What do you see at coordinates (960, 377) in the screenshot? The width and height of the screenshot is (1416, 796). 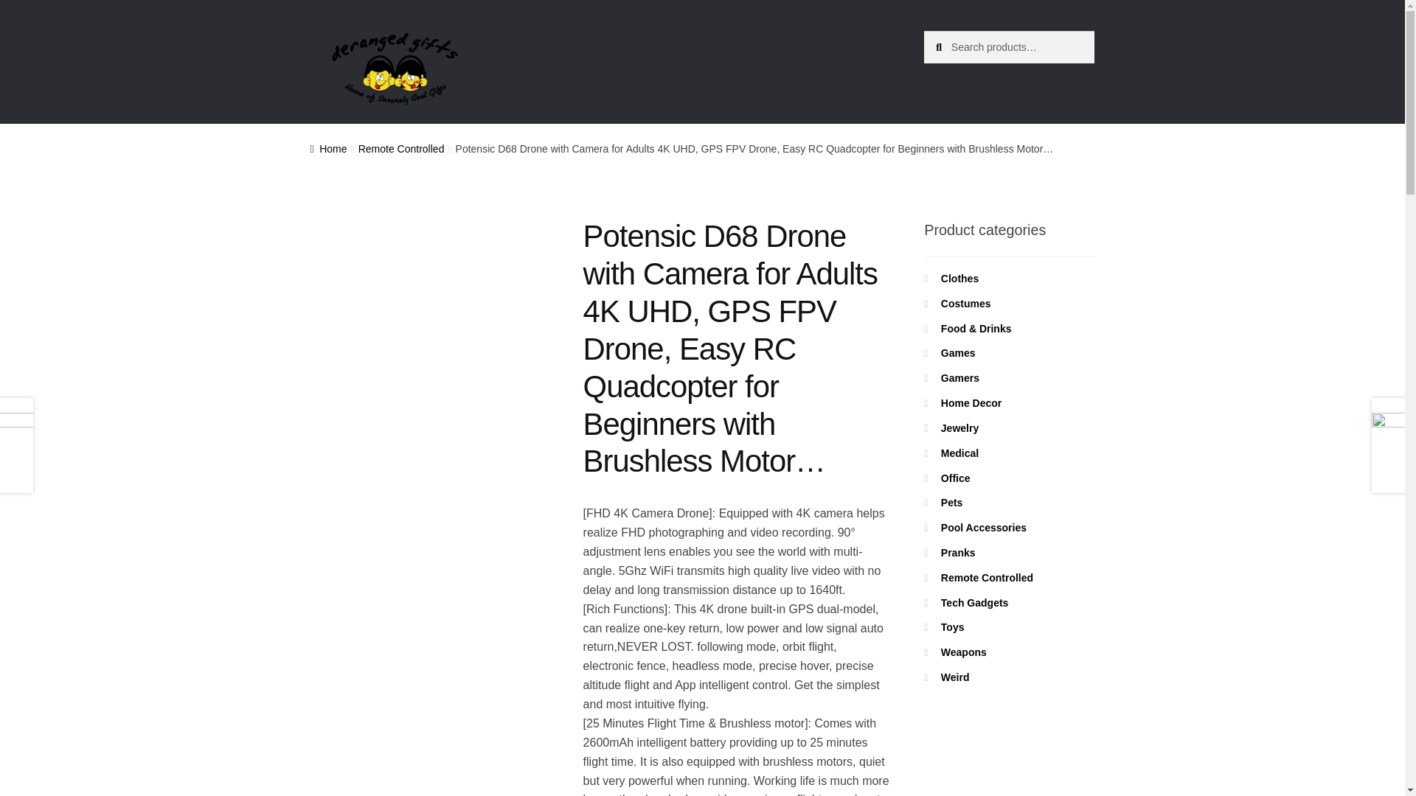 I see `Gamers` at bounding box center [960, 377].